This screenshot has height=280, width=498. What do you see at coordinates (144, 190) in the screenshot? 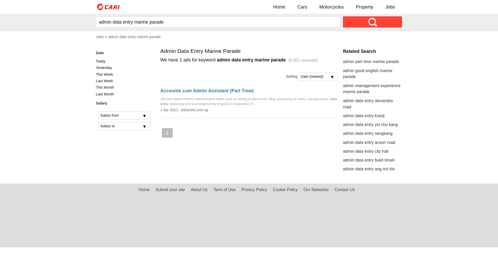
I see `Home` at bounding box center [144, 190].